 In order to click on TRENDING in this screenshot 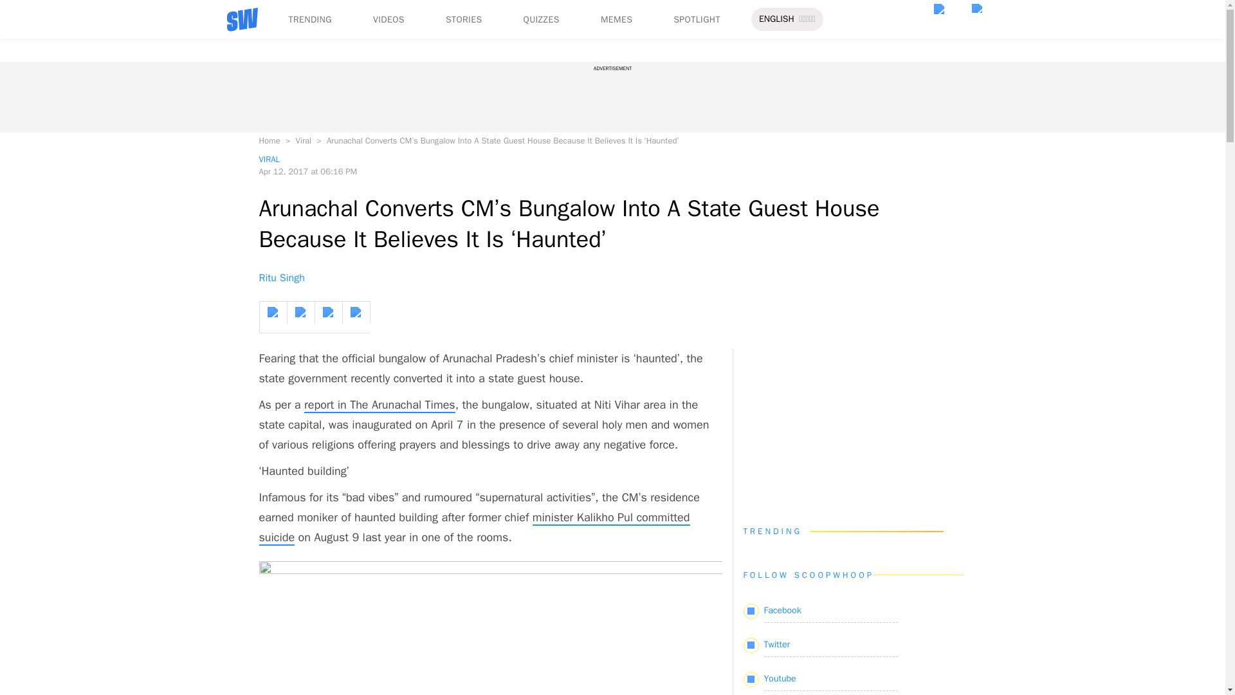, I will do `click(309, 19)`.